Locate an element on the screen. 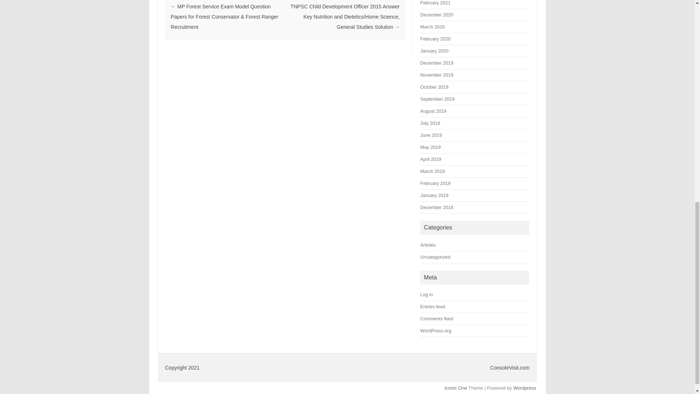  January 2019 is located at coordinates (435, 196).